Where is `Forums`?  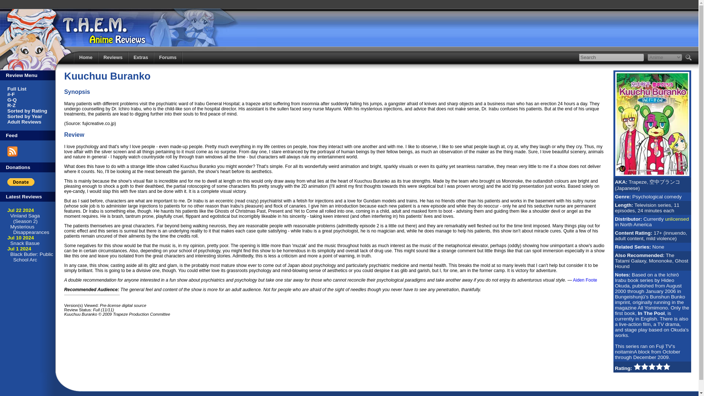 Forums is located at coordinates (168, 57).